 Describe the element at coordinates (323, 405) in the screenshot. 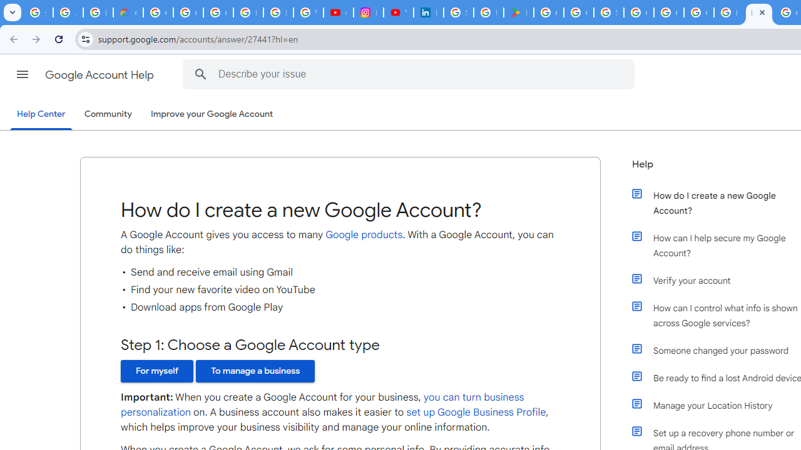

I see `you can turn business personalization` at that location.